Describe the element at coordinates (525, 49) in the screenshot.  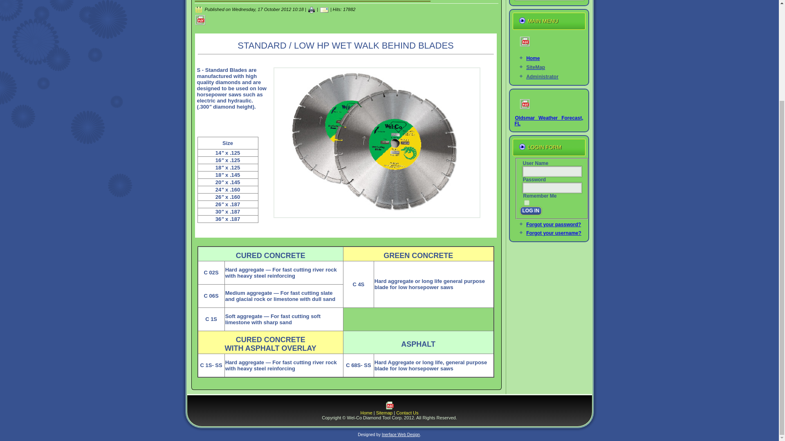
I see `Print` at that location.